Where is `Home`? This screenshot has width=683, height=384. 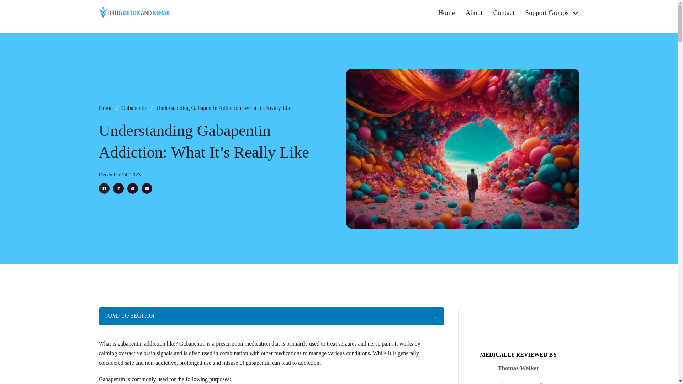 Home is located at coordinates (106, 108).